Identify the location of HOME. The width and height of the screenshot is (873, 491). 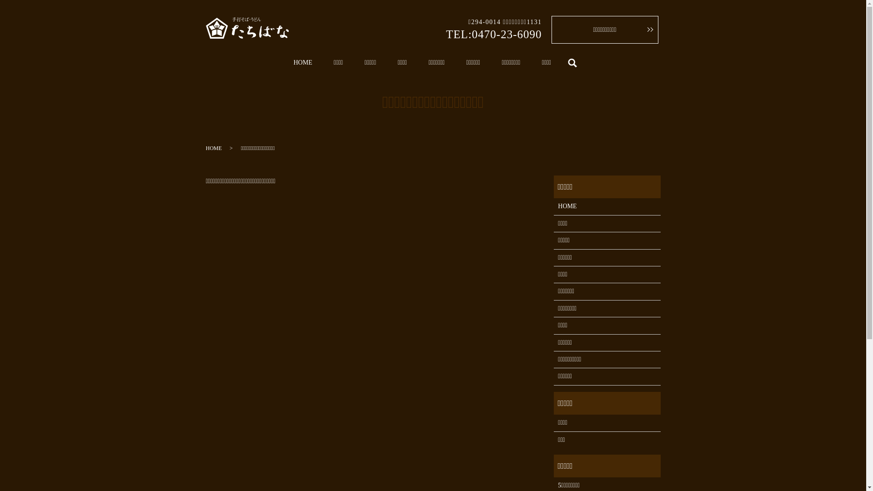
(303, 63).